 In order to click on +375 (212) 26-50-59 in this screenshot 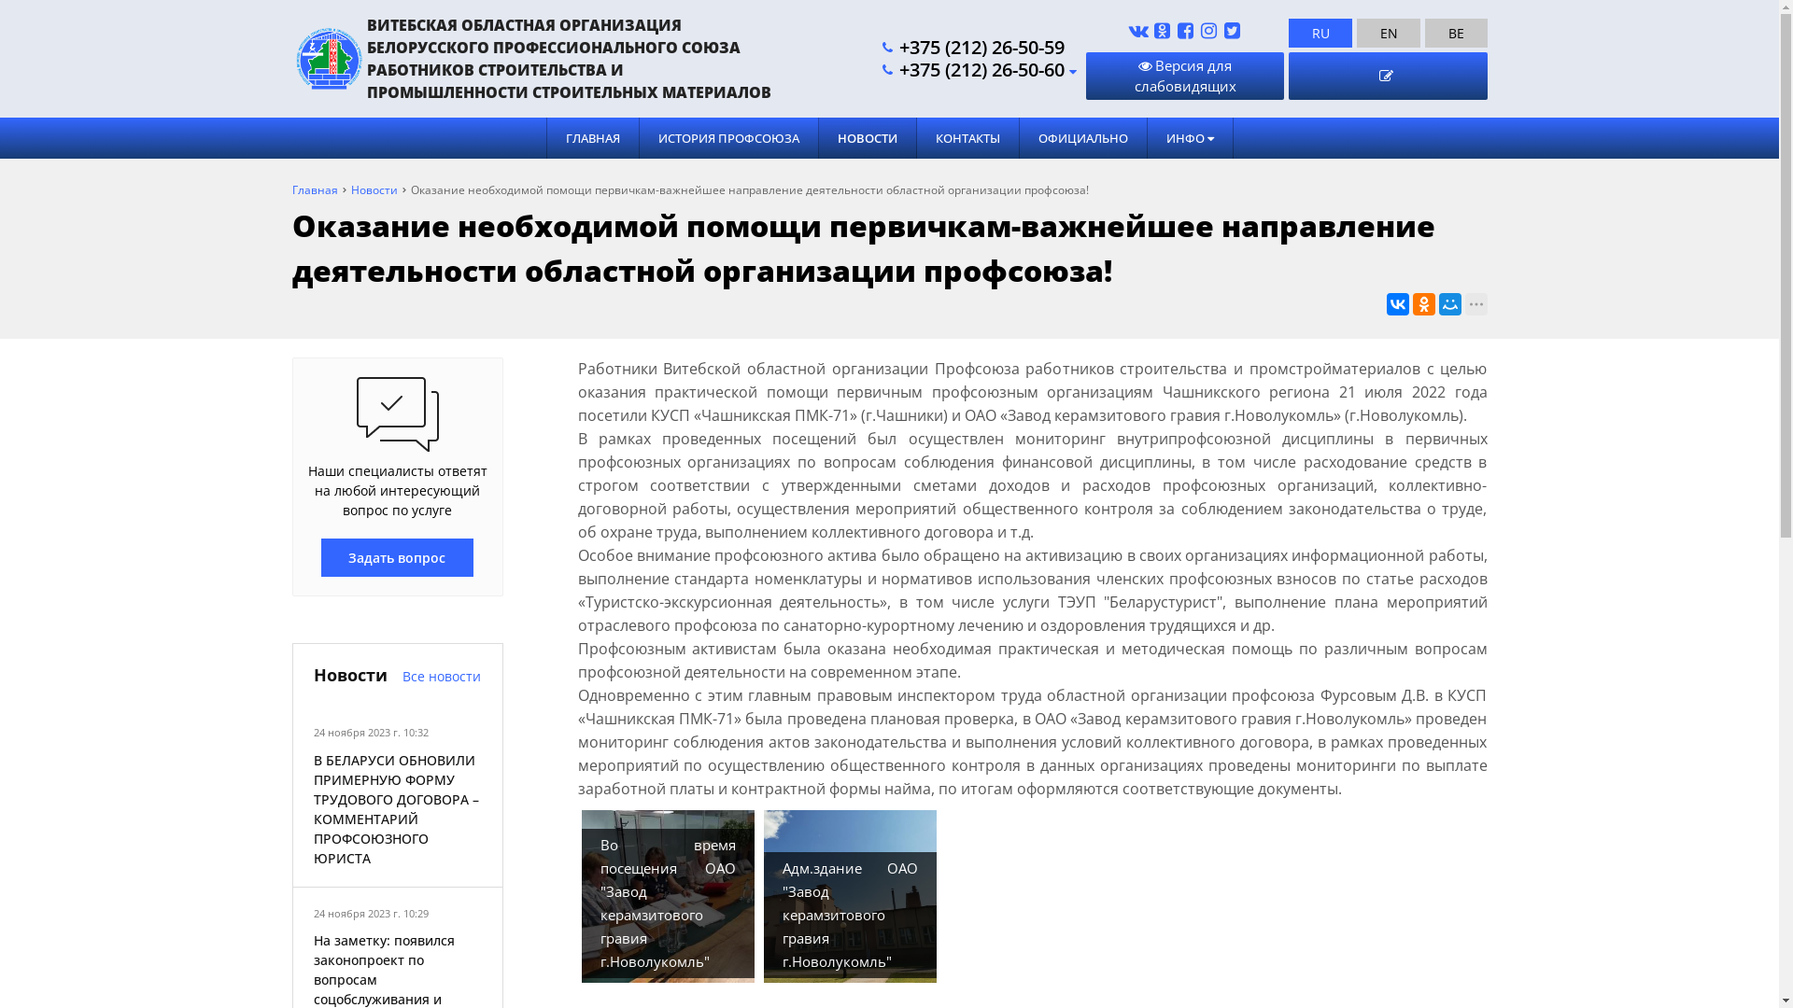, I will do `click(975, 47)`.